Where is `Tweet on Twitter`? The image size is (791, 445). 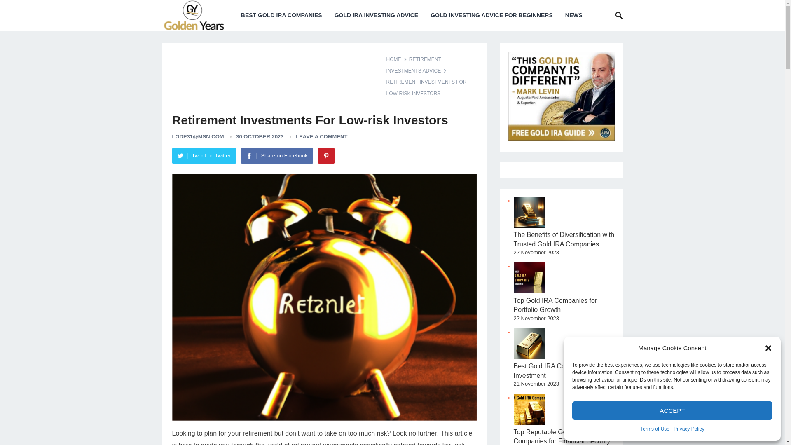
Tweet on Twitter is located at coordinates (204, 156).